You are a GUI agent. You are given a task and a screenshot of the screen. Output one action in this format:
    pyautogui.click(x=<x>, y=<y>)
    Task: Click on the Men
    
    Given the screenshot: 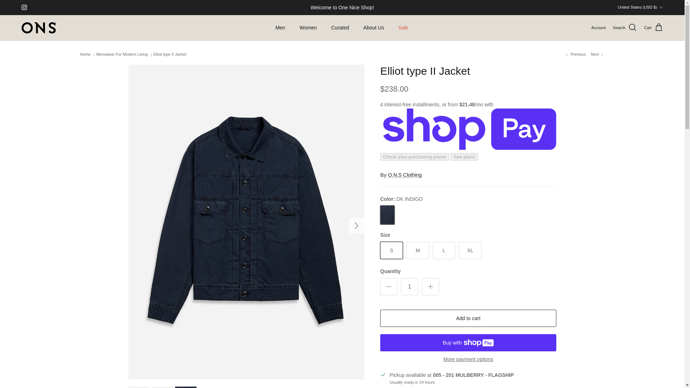 What is the action you would take?
    pyautogui.click(x=280, y=28)
    